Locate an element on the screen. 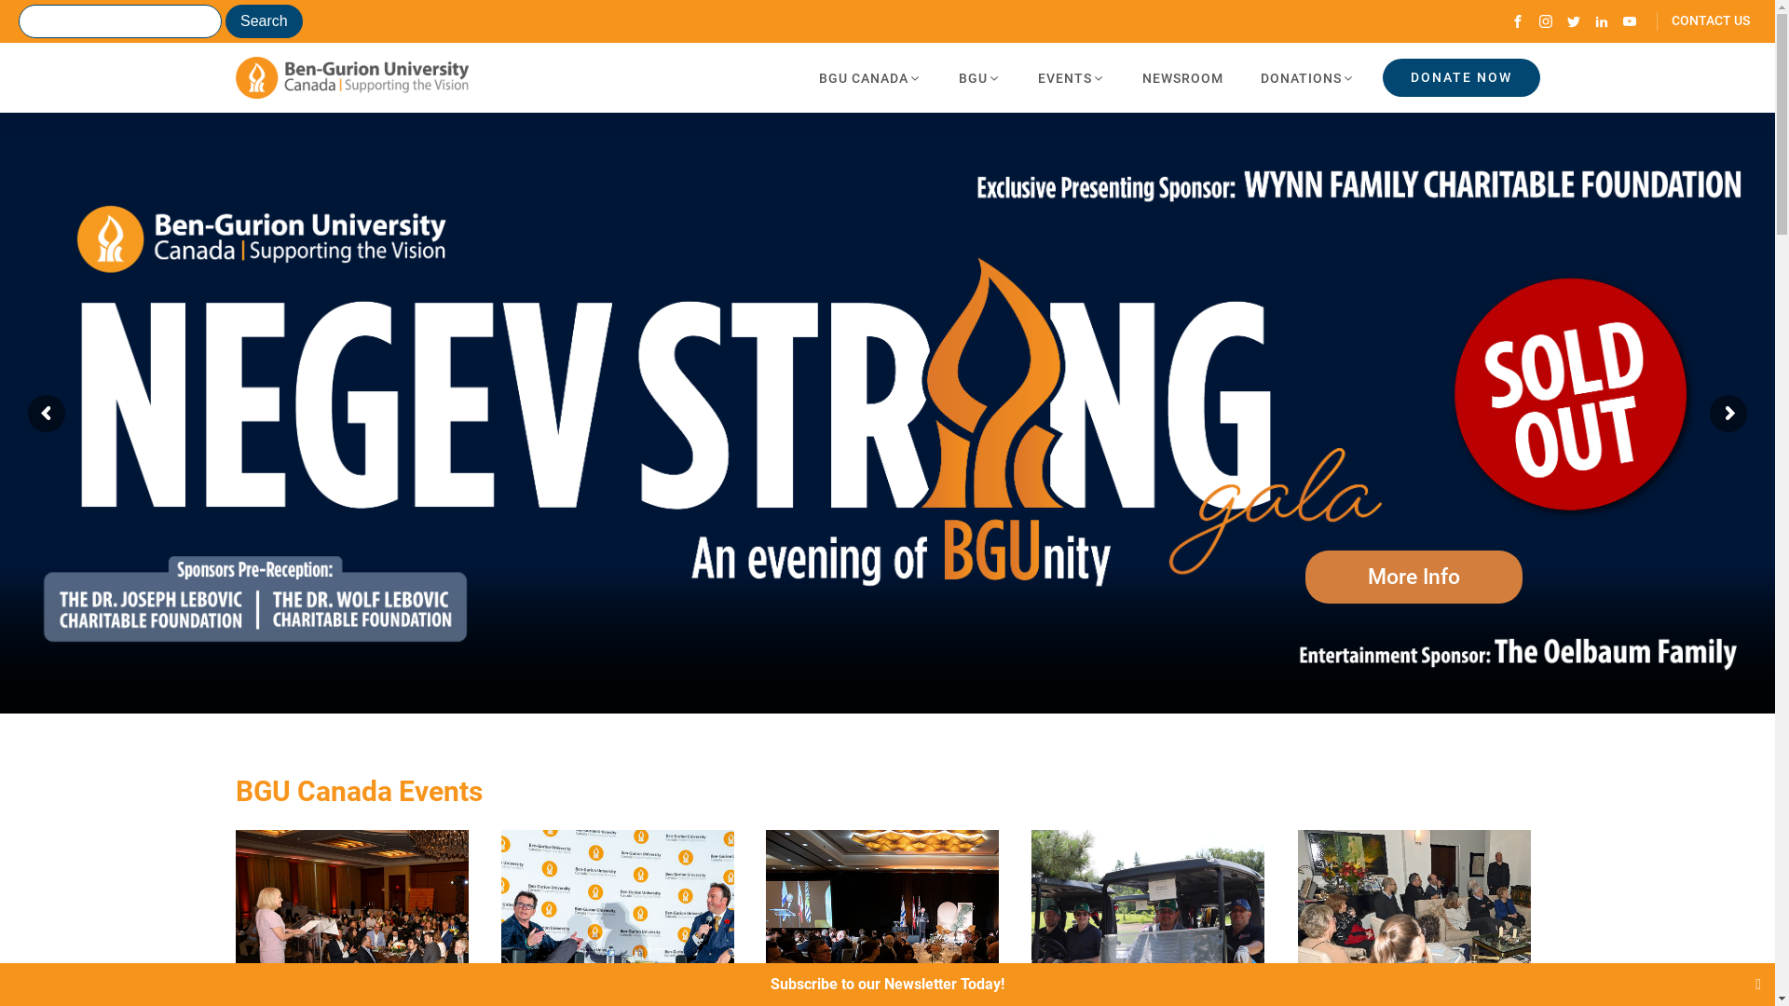 Image resolution: width=1789 pixels, height=1006 pixels. BGU is located at coordinates (978, 78).